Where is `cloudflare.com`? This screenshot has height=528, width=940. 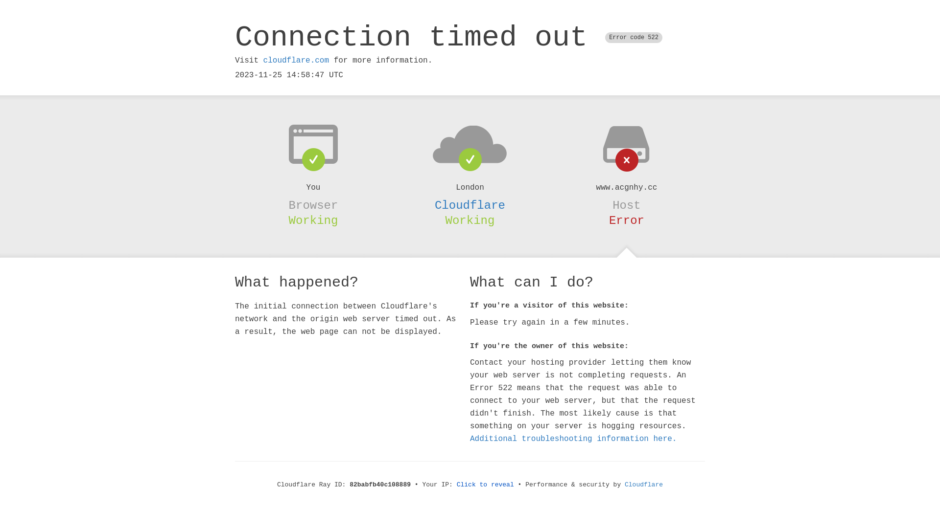 cloudflare.com is located at coordinates (296, 61).